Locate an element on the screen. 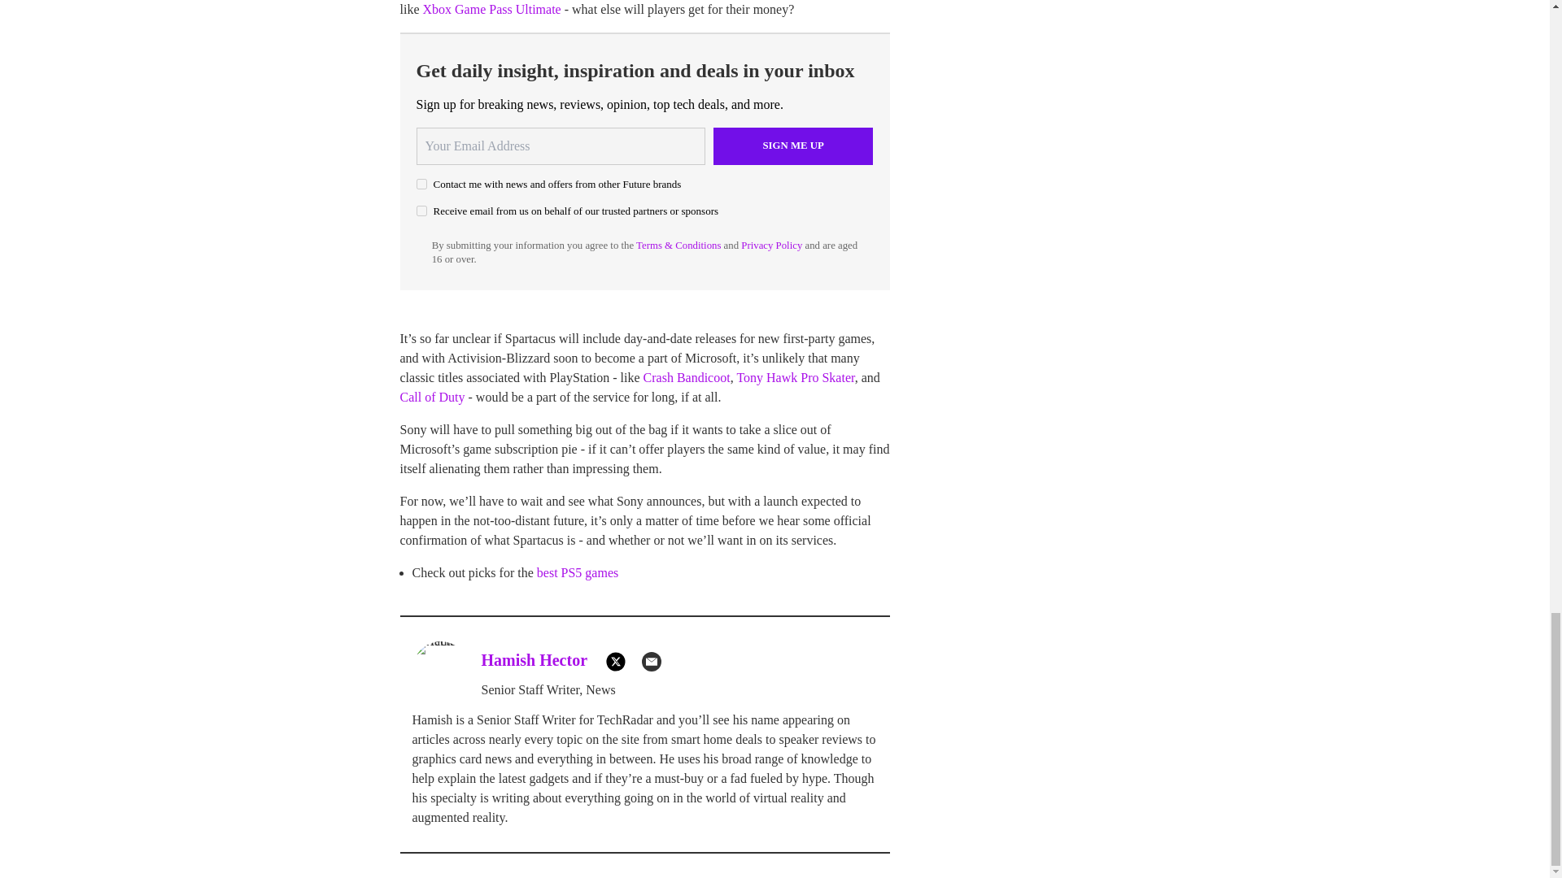  Sign me up is located at coordinates (793, 146).